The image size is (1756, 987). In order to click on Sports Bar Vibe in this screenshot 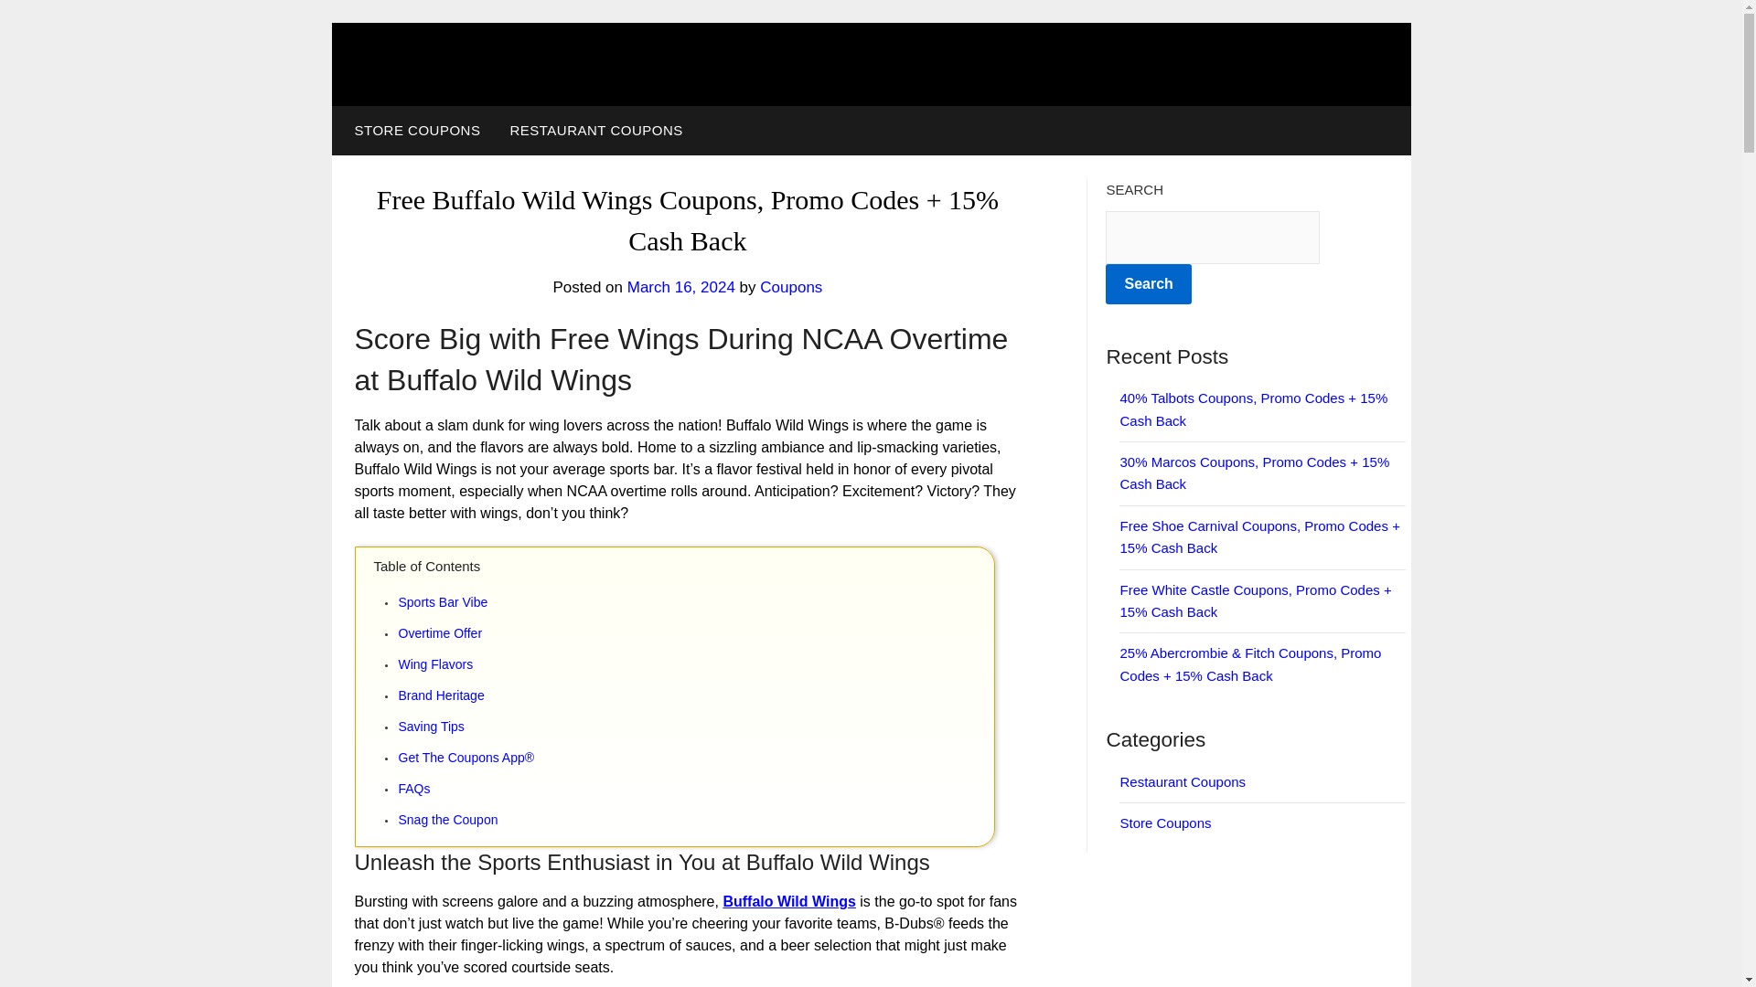, I will do `click(695, 601)`.